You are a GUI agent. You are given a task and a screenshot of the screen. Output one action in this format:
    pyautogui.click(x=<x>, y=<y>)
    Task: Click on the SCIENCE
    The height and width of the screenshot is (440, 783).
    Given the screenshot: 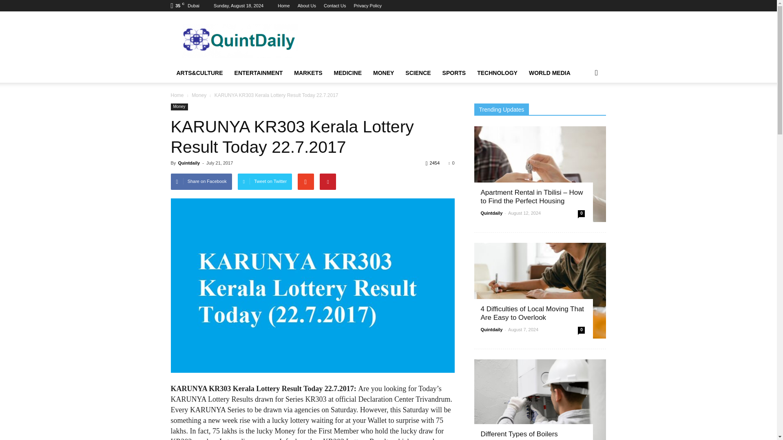 What is the action you would take?
    pyautogui.click(x=418, y=73)
    